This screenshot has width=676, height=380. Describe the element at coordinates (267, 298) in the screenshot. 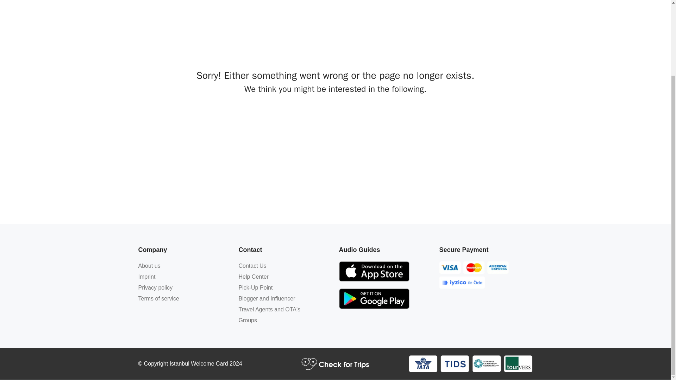

I see `Blogger and Influencer` at that location.